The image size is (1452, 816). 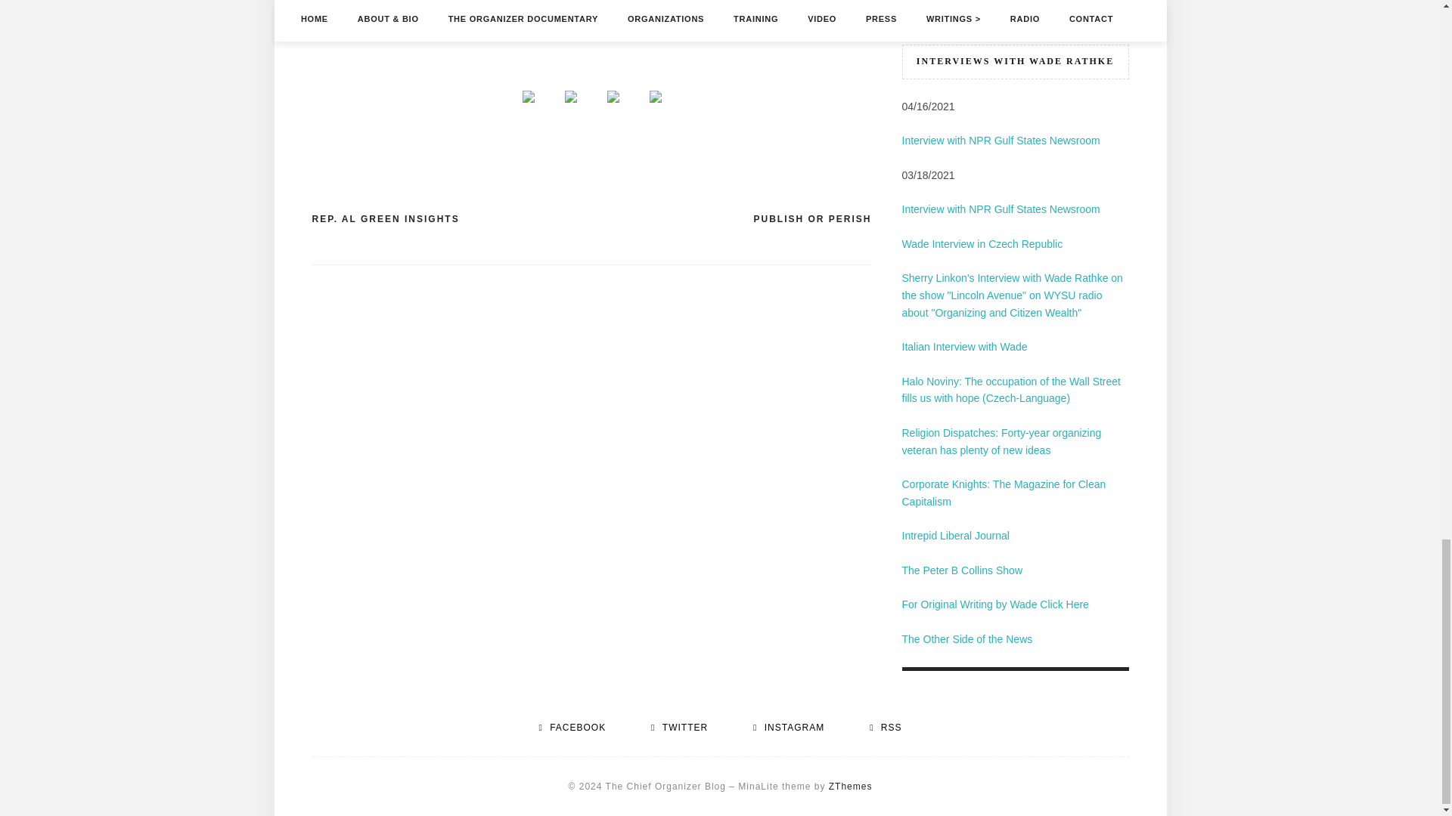 What do you see at coordinates (613, 97) in the screenshot?
I see `Share on Reddit` at bounding box center [613, 97].